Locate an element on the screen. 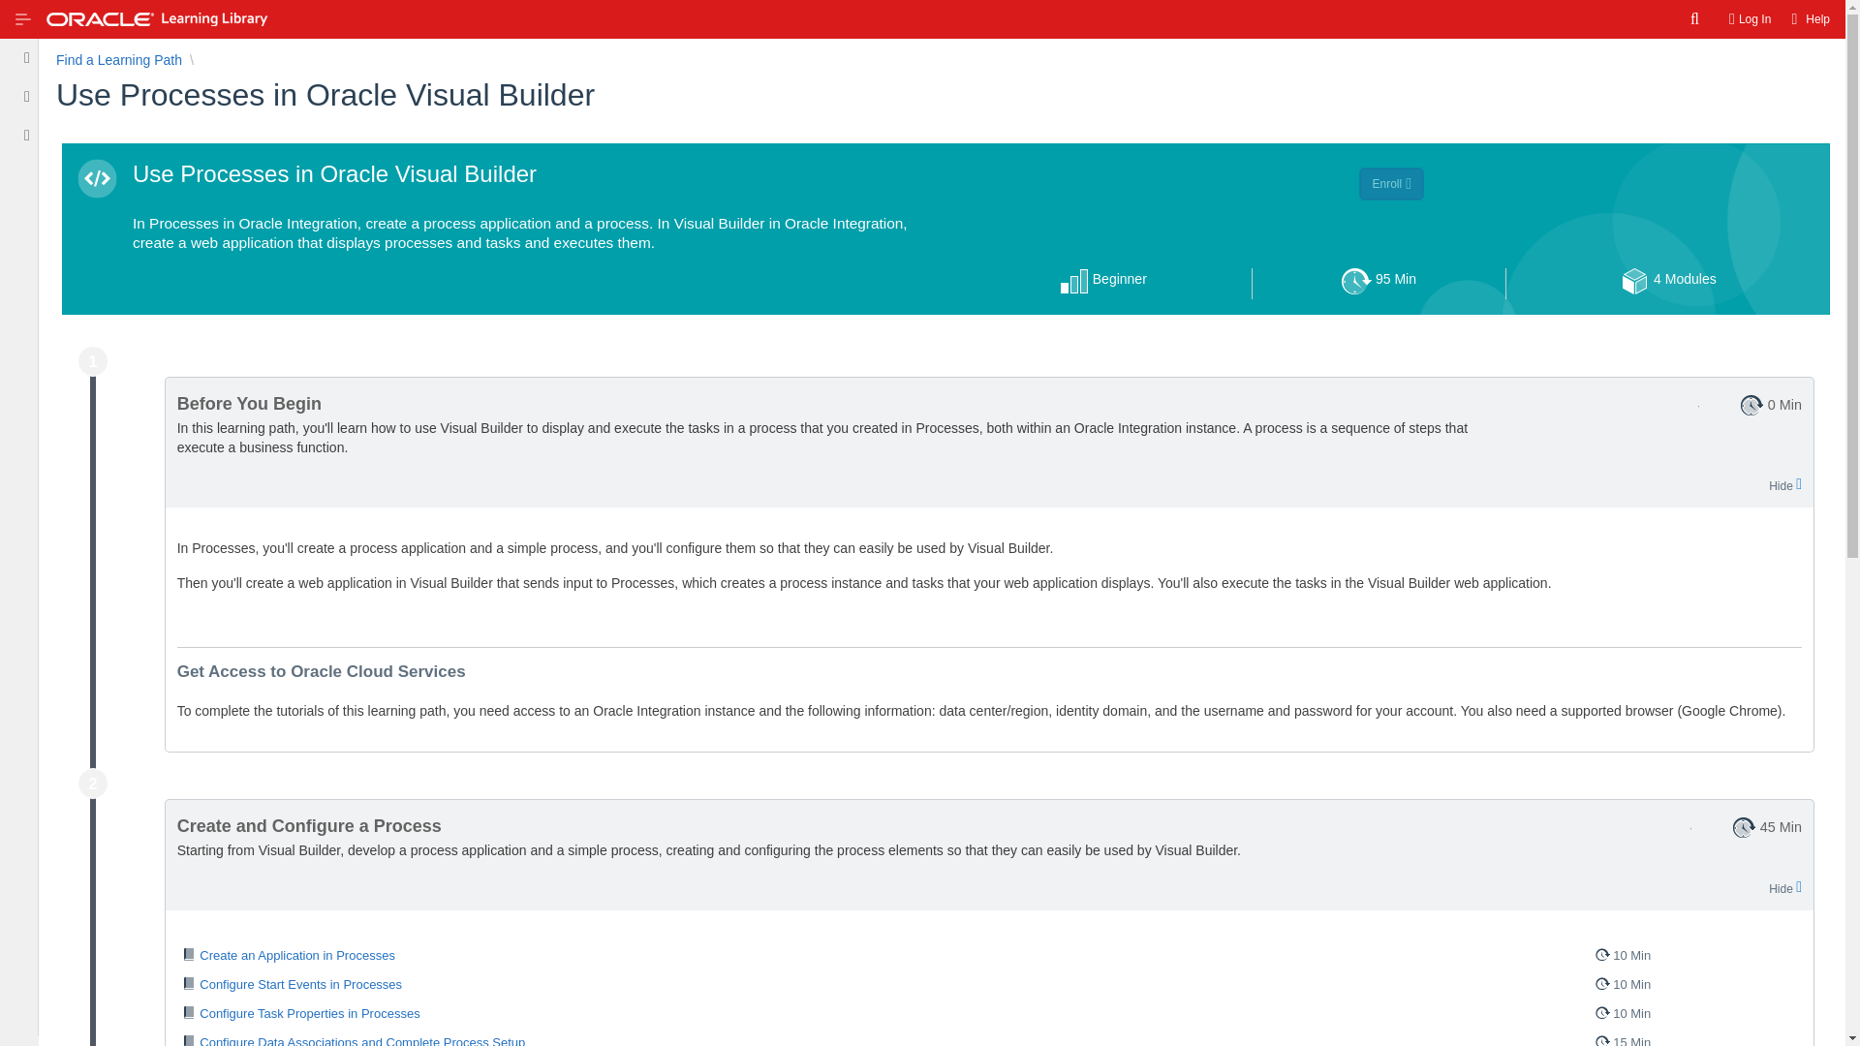  Create an Application in Processes 10 Min is located at coordinates (1750, 19).